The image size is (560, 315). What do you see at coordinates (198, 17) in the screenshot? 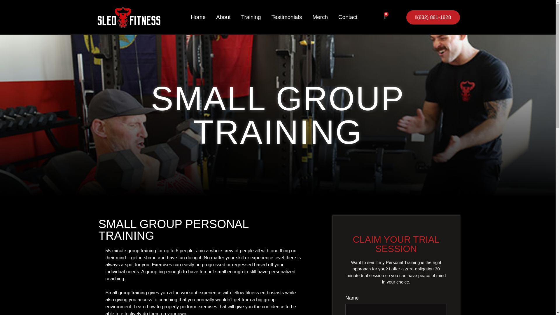
I see `Home` at bounding box center [198, 17].